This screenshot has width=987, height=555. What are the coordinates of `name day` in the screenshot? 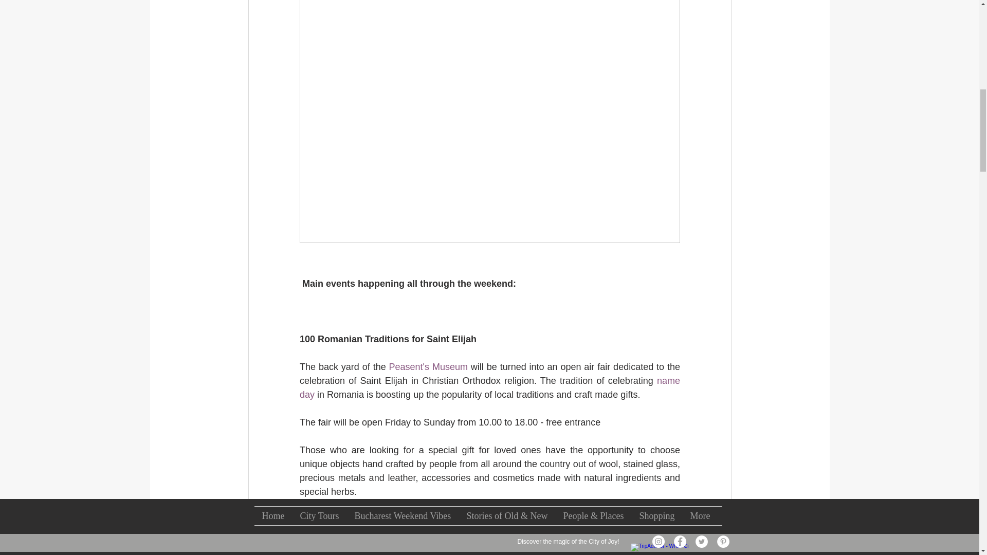 It's located at (490, 387).